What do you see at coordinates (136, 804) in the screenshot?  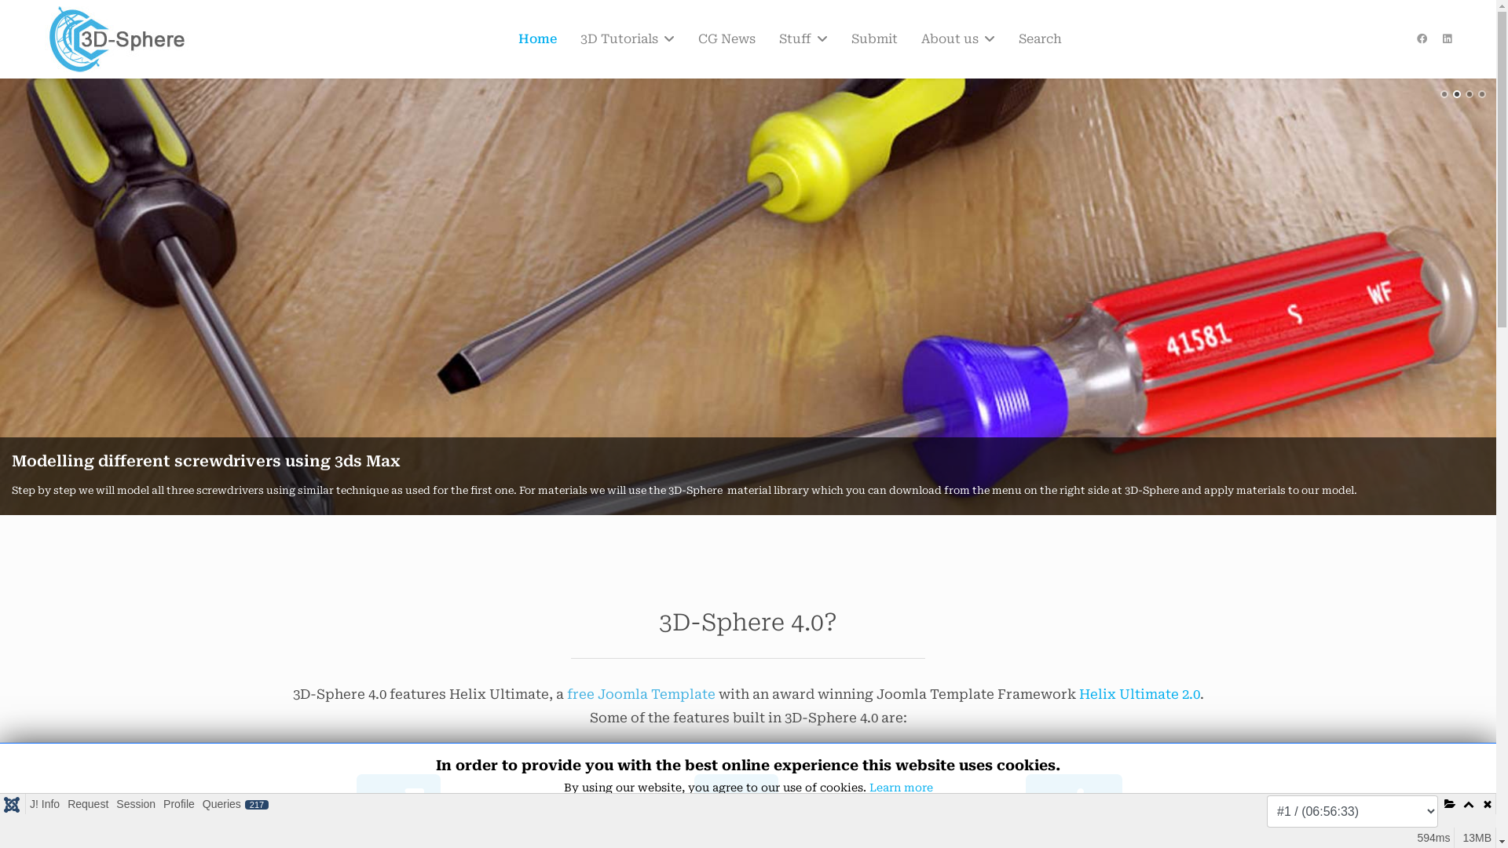 I see `Session` at bounding box center [136, 804].